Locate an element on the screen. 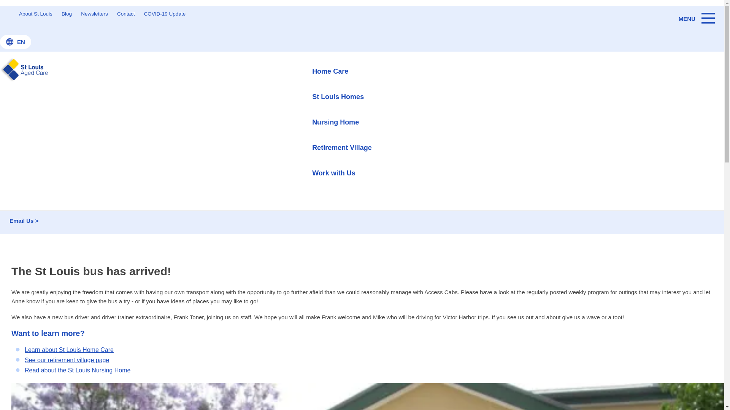 Image resolution: width=730 pixels, height=410 pixels. Contact is located at coordinates (125, 14).